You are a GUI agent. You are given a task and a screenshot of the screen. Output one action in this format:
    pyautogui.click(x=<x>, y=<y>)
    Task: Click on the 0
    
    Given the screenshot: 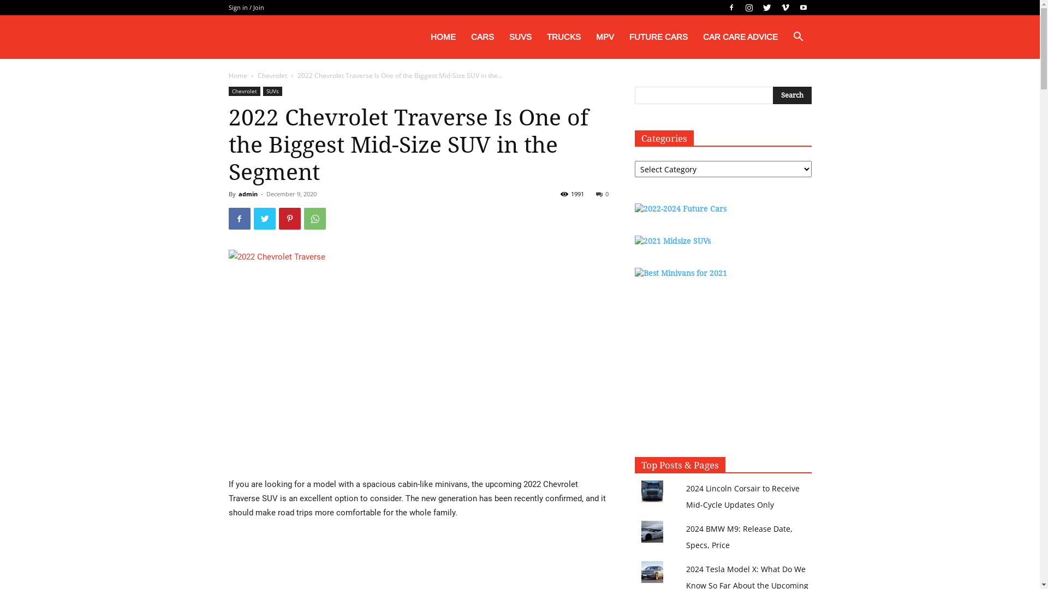 What is the action you would take?
    pyautogui.click(x=603, y=194)
    